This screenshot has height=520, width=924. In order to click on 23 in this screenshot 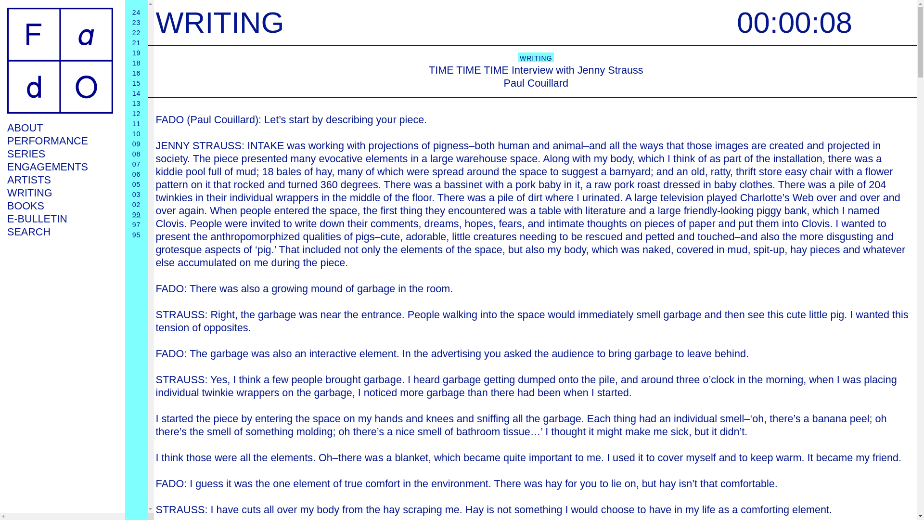, I will do `click(137, 22)`.